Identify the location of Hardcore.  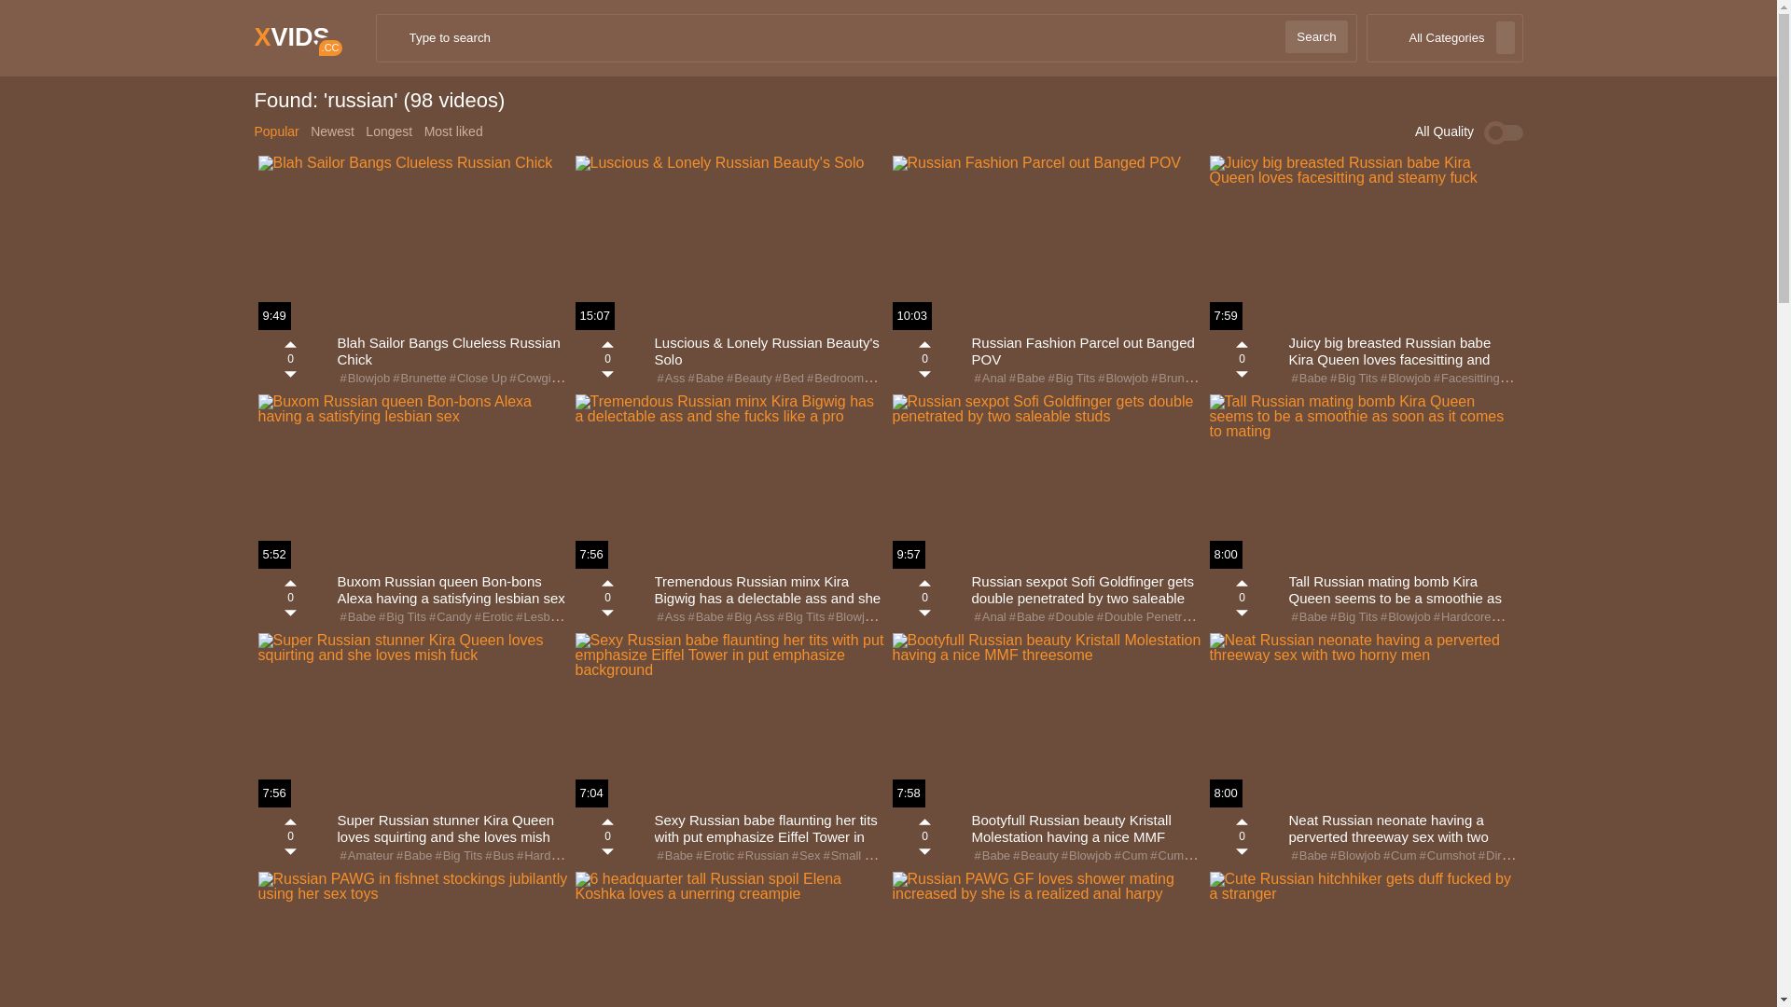
(909, 617).